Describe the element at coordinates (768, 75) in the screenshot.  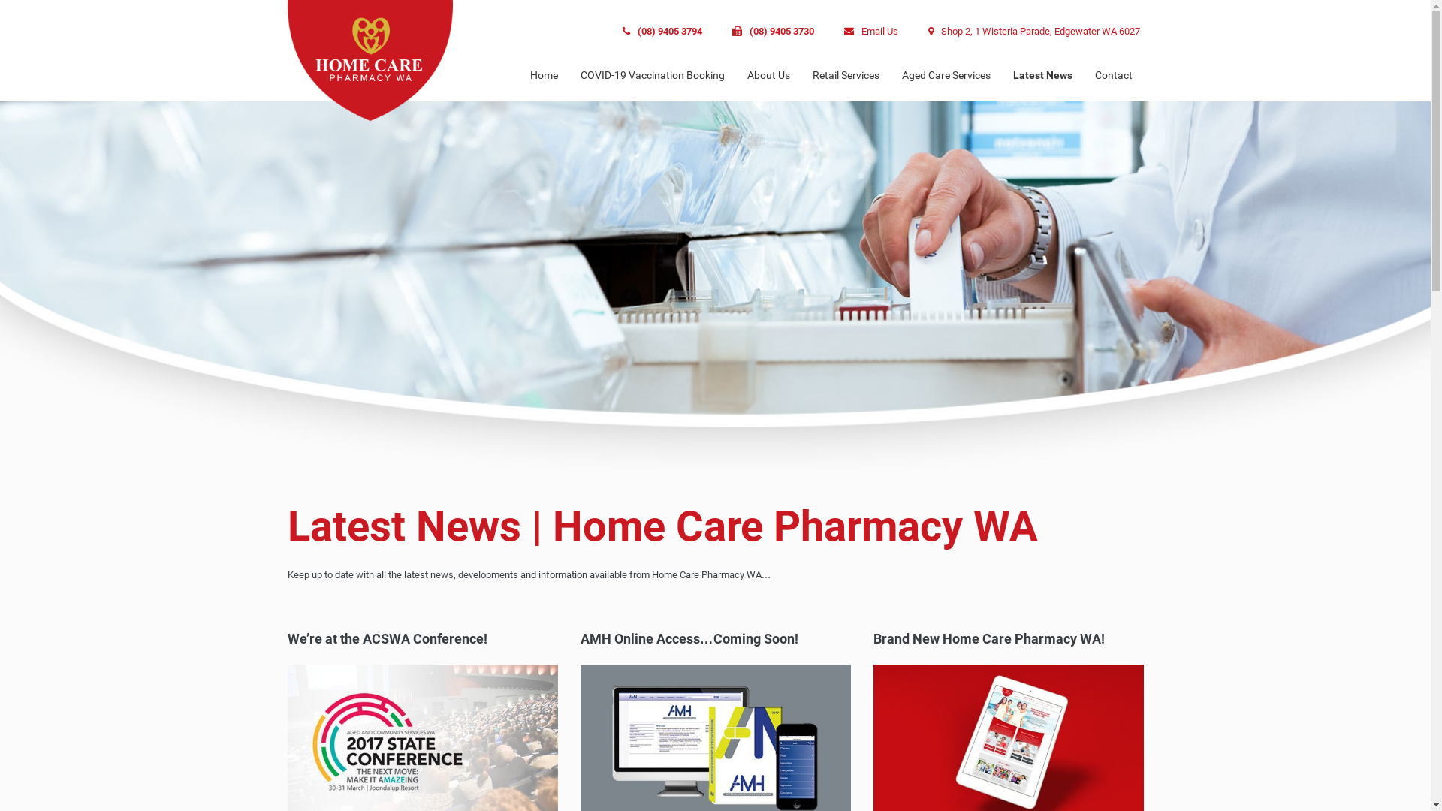
I see `About Us` at that location.